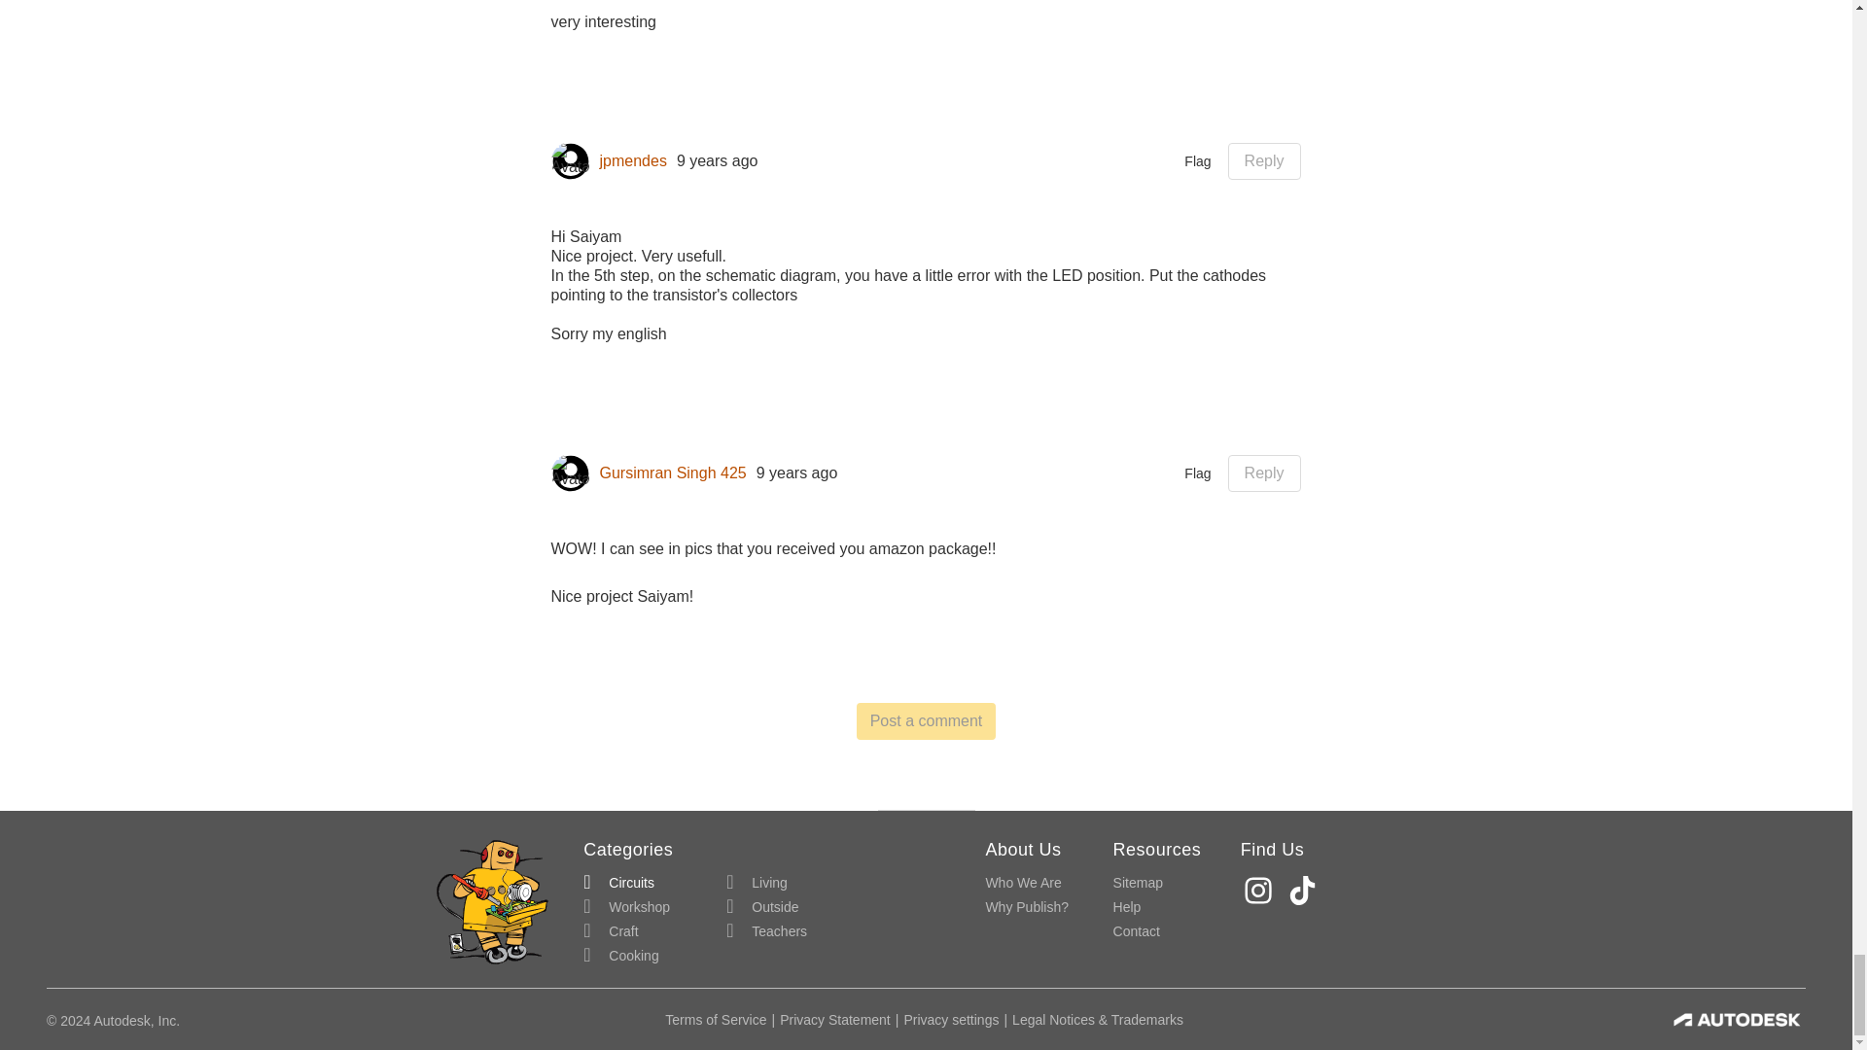  I want to click on 2015-12-27 05:22:24.0, so click(717, 161).